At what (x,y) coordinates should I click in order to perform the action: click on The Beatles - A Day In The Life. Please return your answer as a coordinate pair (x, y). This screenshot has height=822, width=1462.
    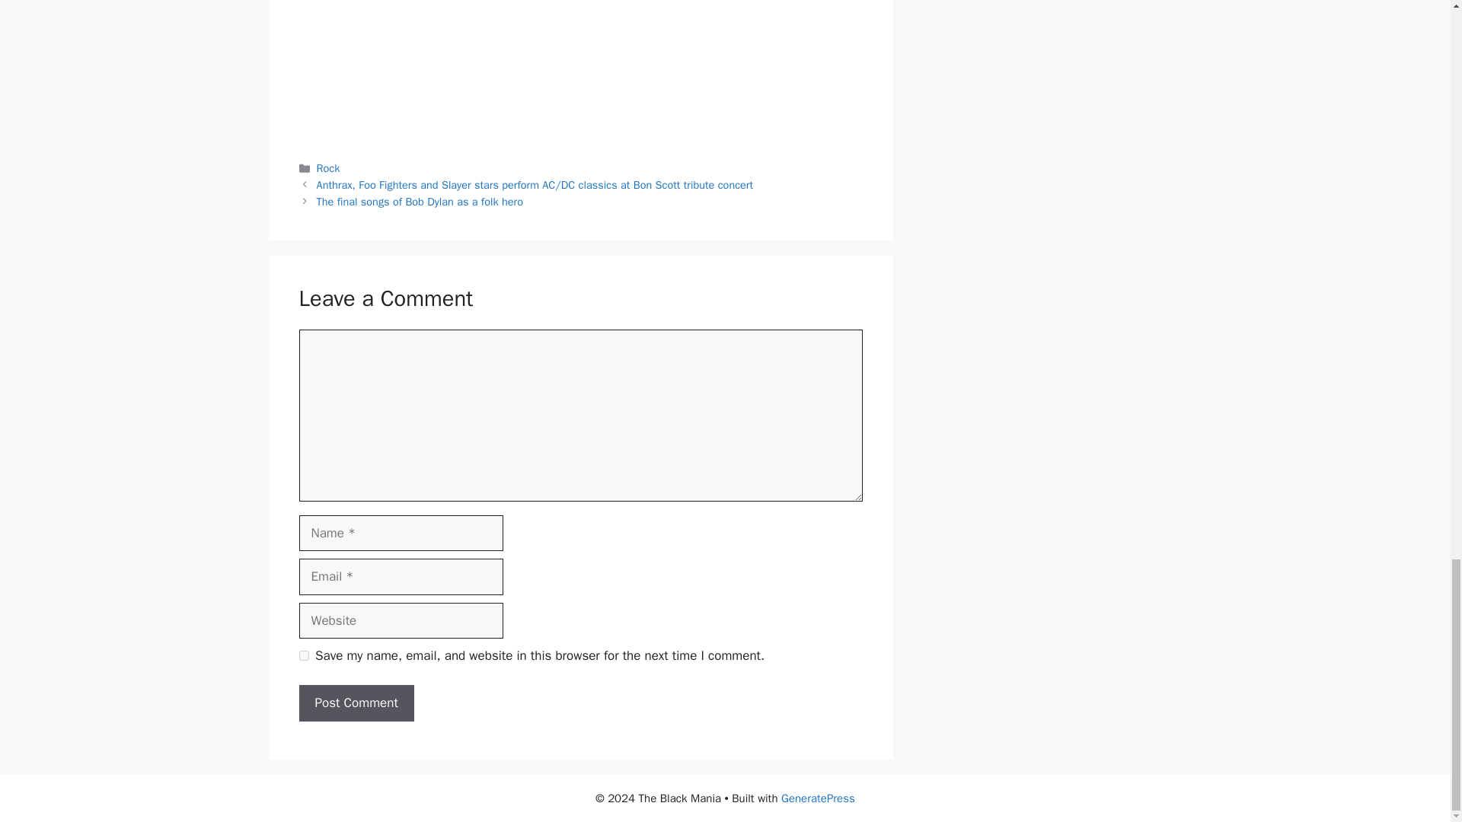
    Looking at the image, I should click on (580, 66).